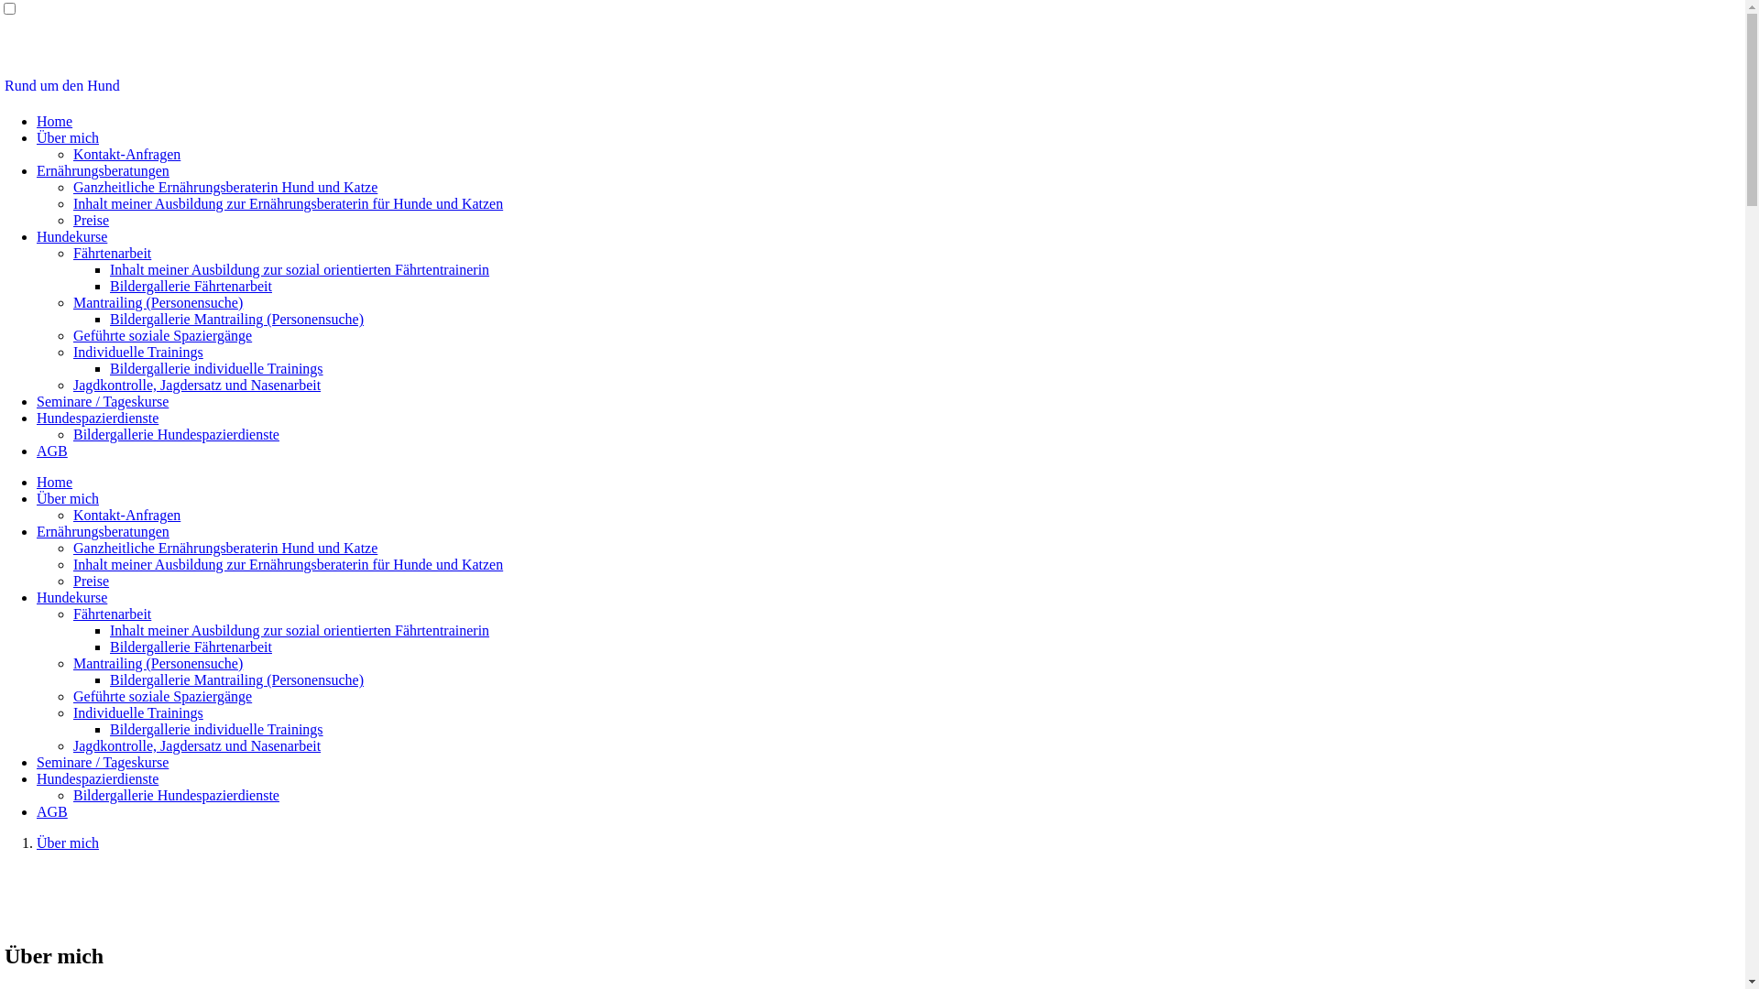 Image resolution: width=1759 pixels, height=989 pixels. I want to click on Rund um den Hund, so click(62, 86).